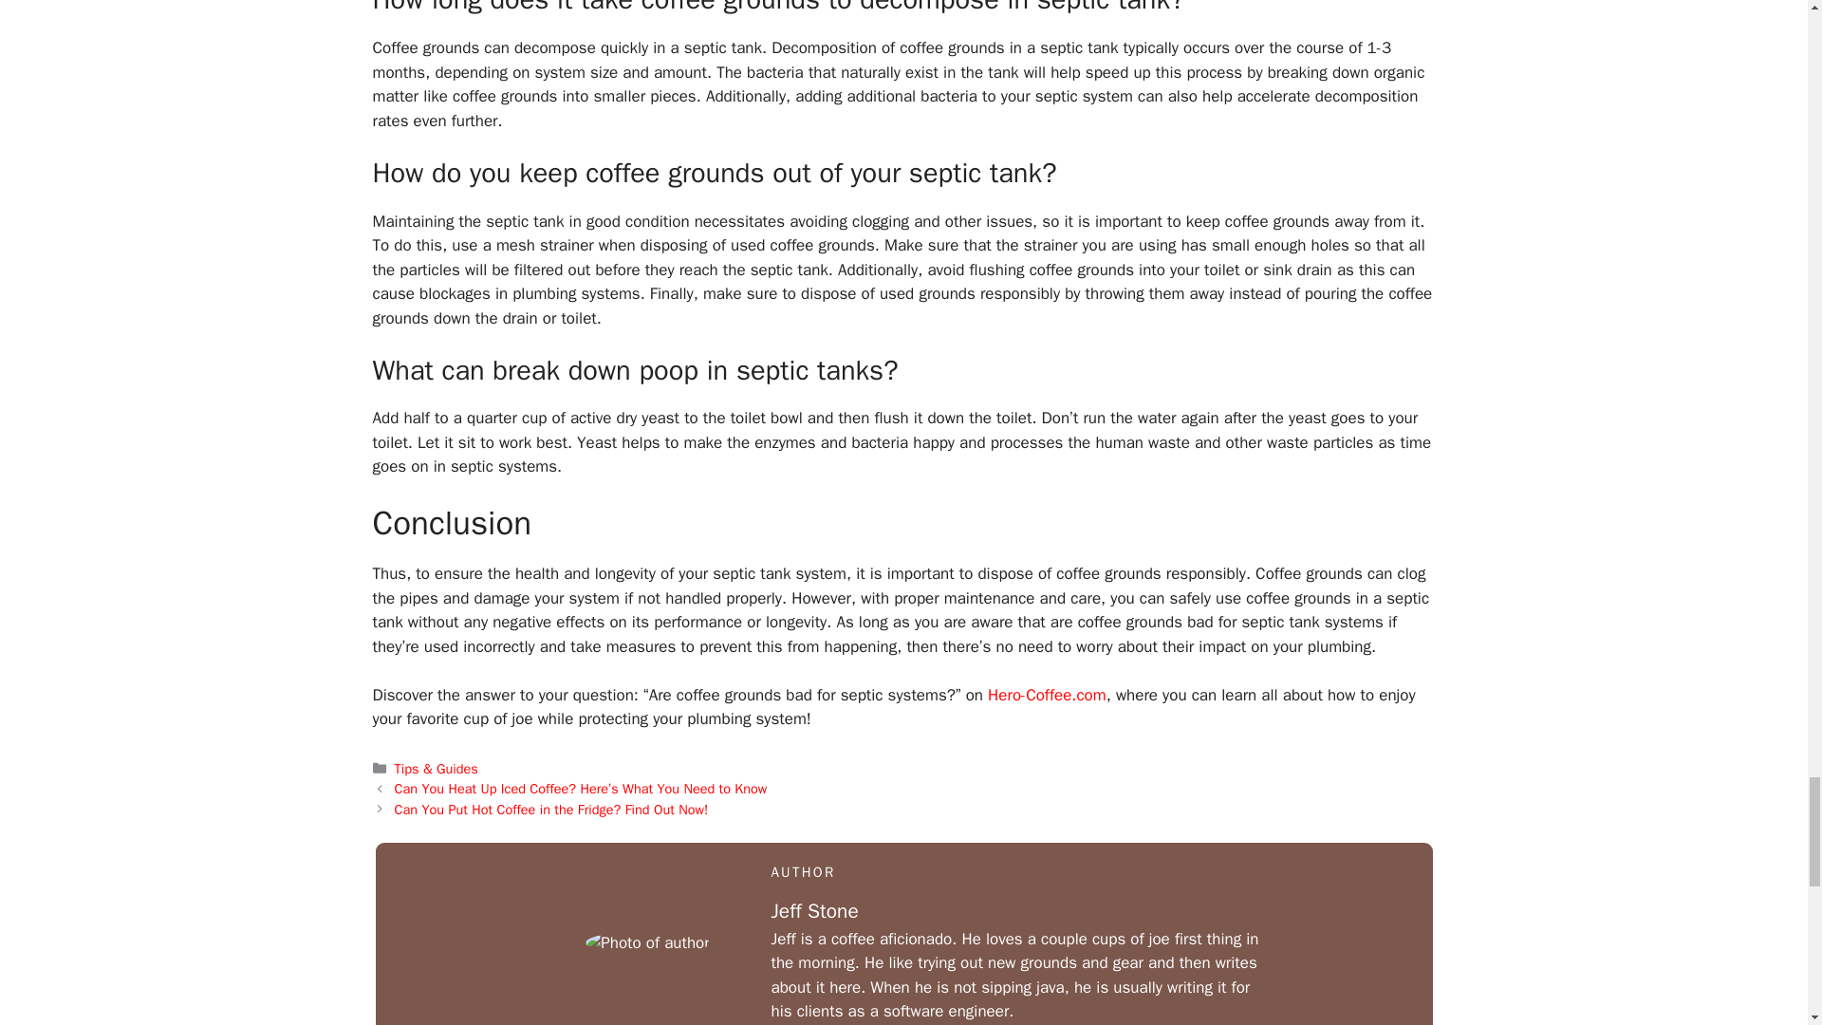 The height and width of the screenshot is (1025, 1822). I want to click on Hero-Coffee.com, so click(1046, 695).